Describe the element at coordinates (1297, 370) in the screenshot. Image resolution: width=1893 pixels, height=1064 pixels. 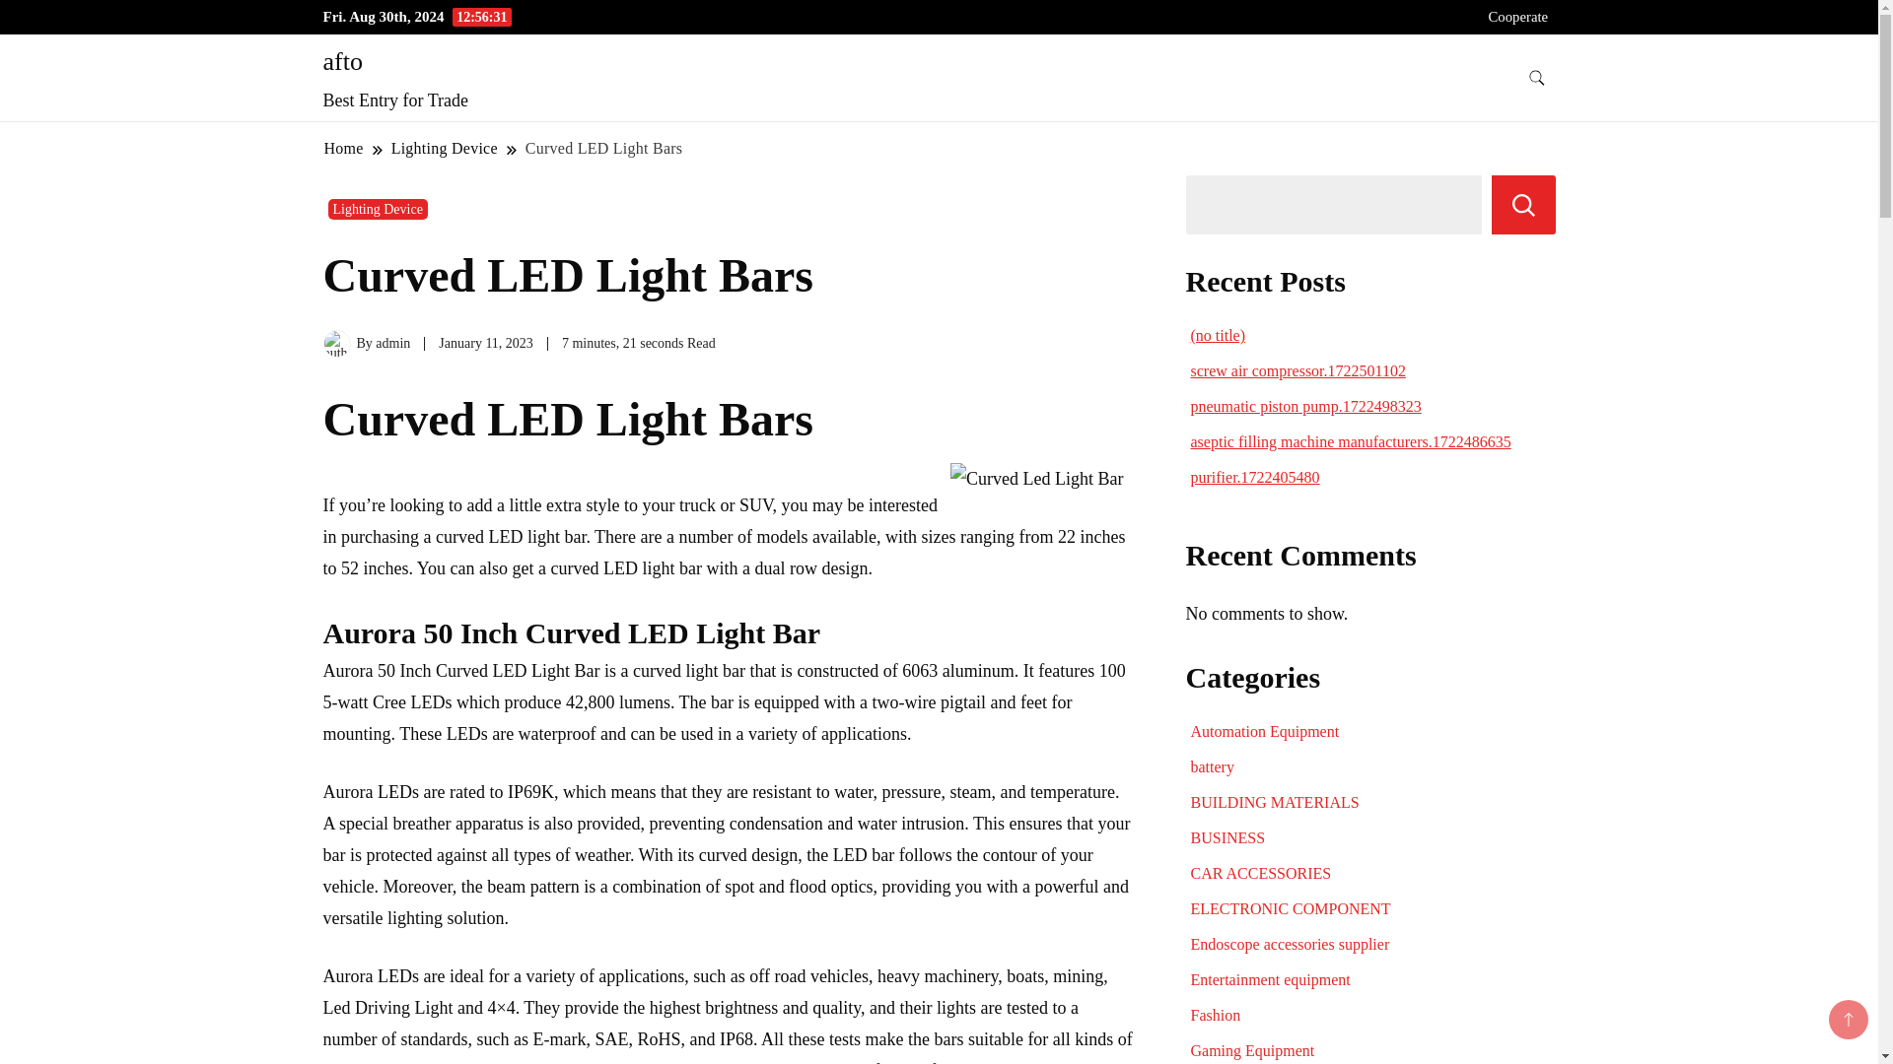
I see `screw air compressor.1722501102` at that location.